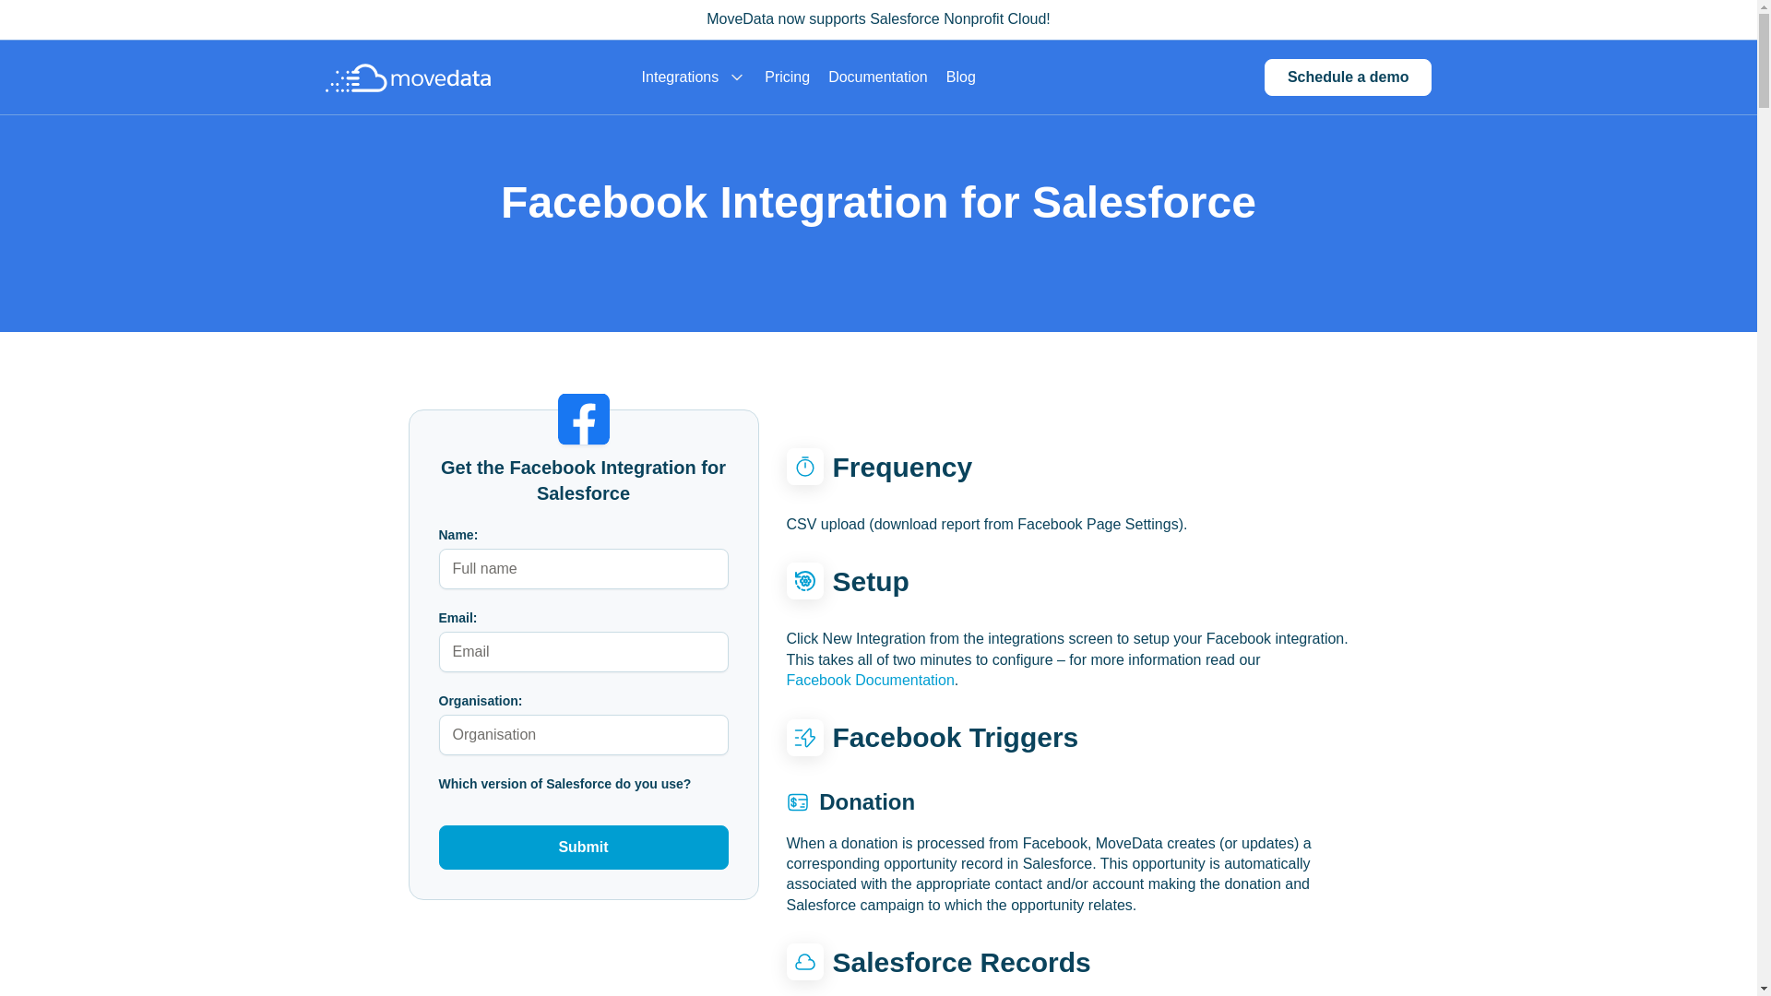  Describe the element at coordinates (787, 77) in the screenshot. I see `Pricing` at that location.